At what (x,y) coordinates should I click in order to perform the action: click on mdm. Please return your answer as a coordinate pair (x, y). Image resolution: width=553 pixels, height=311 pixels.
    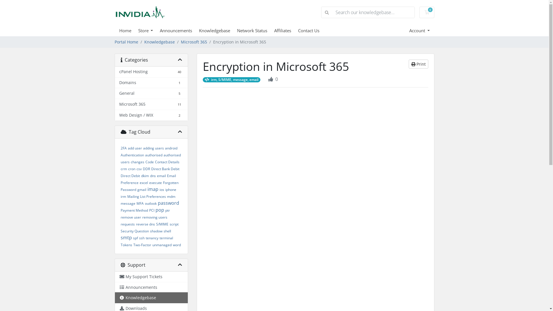
    Looking at the image, I should click on (171, 196).